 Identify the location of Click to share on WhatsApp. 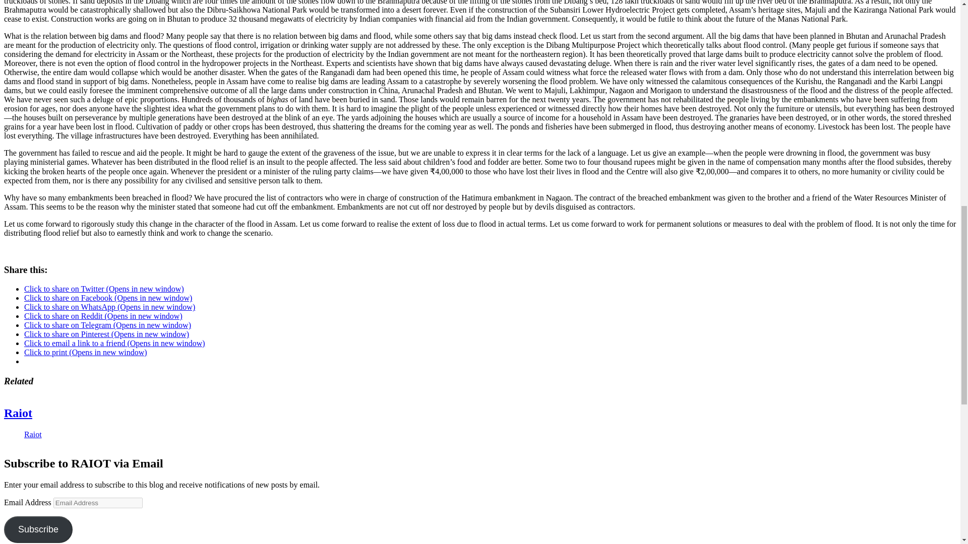
(110, 306).